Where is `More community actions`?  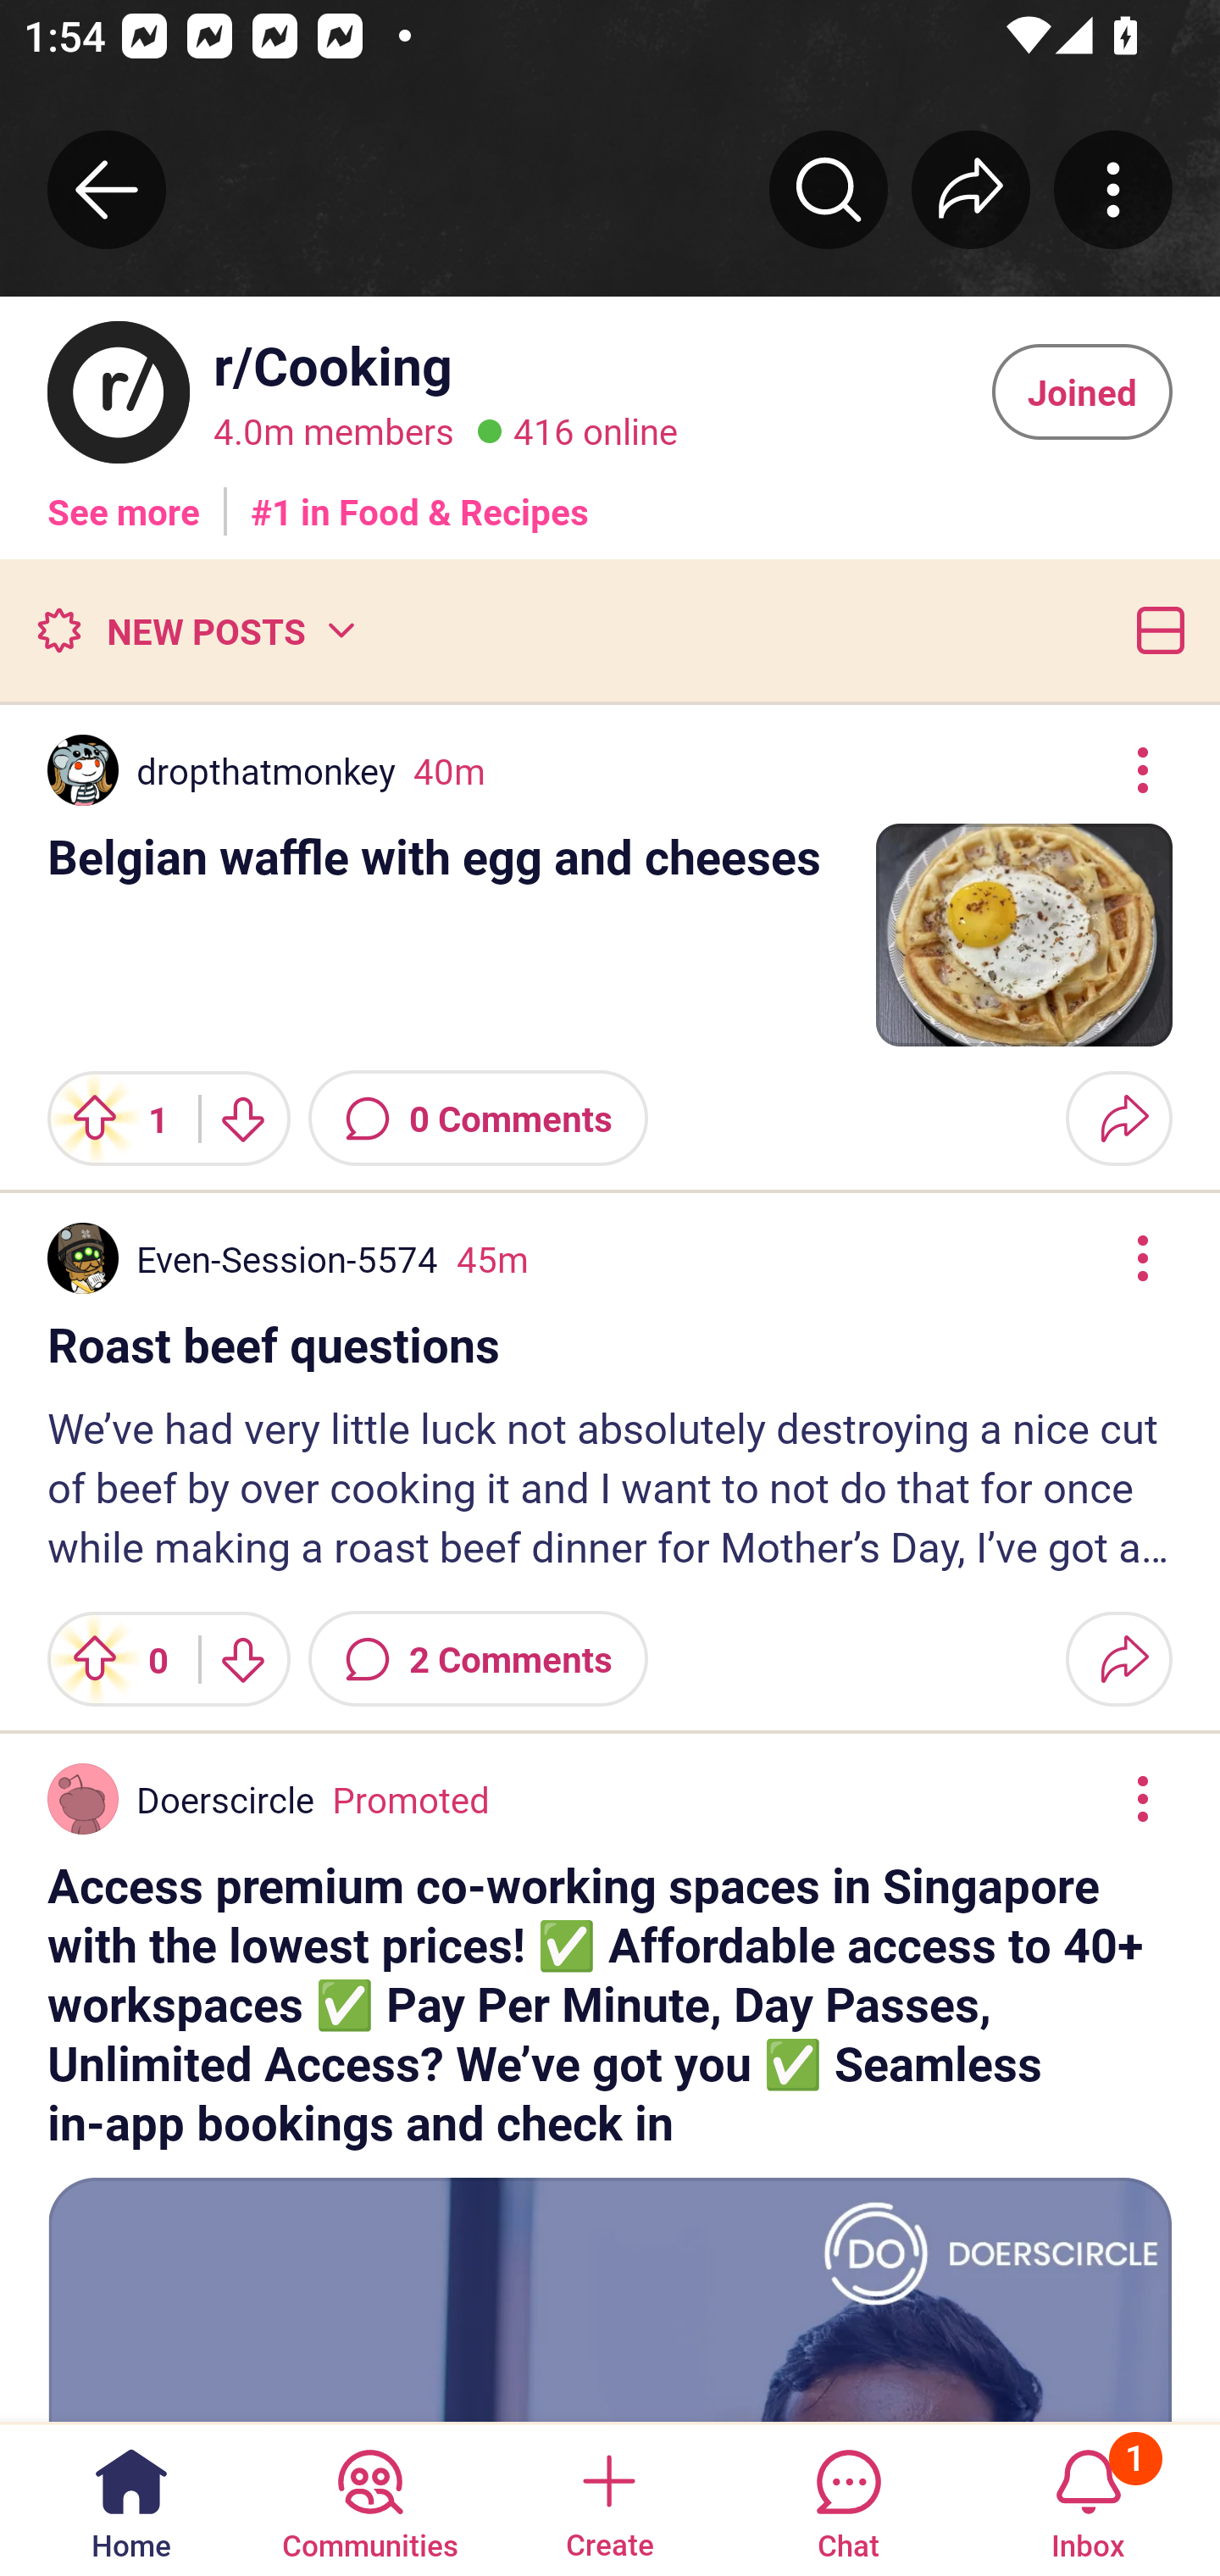
More community actions is located at coordinates (1113, 189).